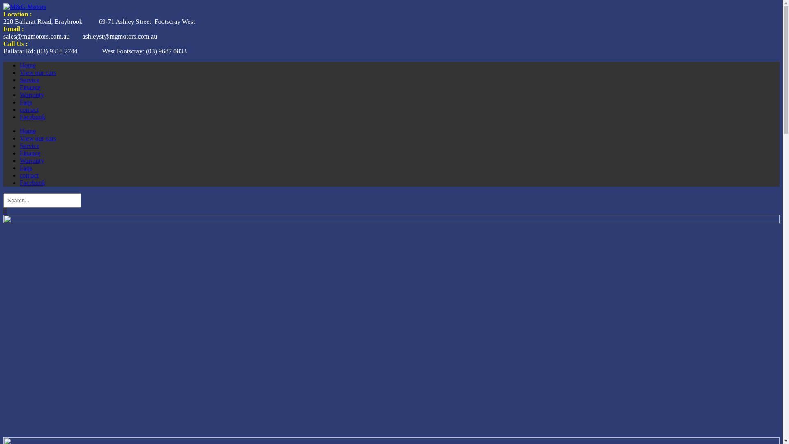 Image resolution: width=789 pixels, height=444 pixels. I want to click on View our cars, so click(38, 72).